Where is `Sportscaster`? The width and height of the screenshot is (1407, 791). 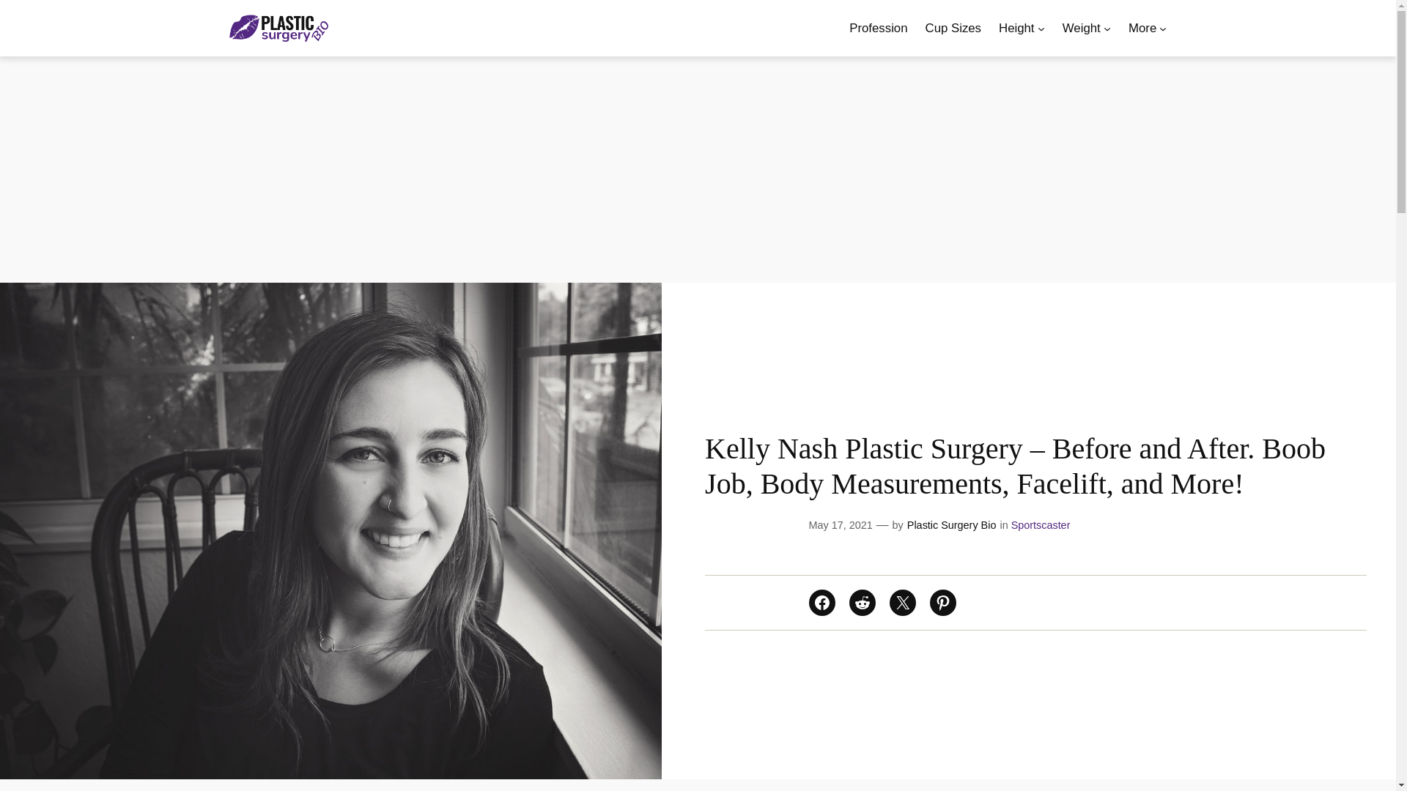
Sportscaster is located at coordinates (1041, 524).